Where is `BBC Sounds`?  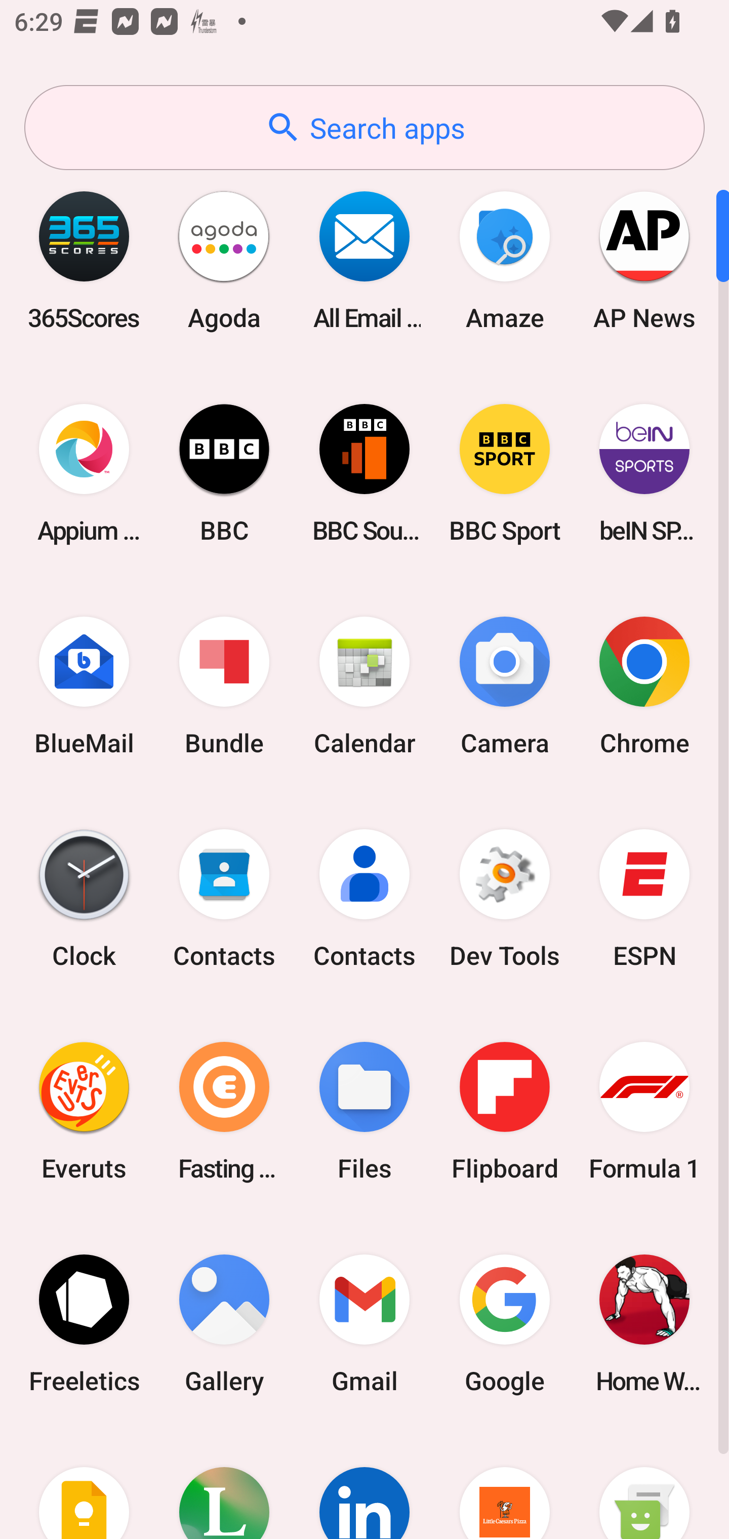
BBC Sounds is located at coordinates (364, 473).